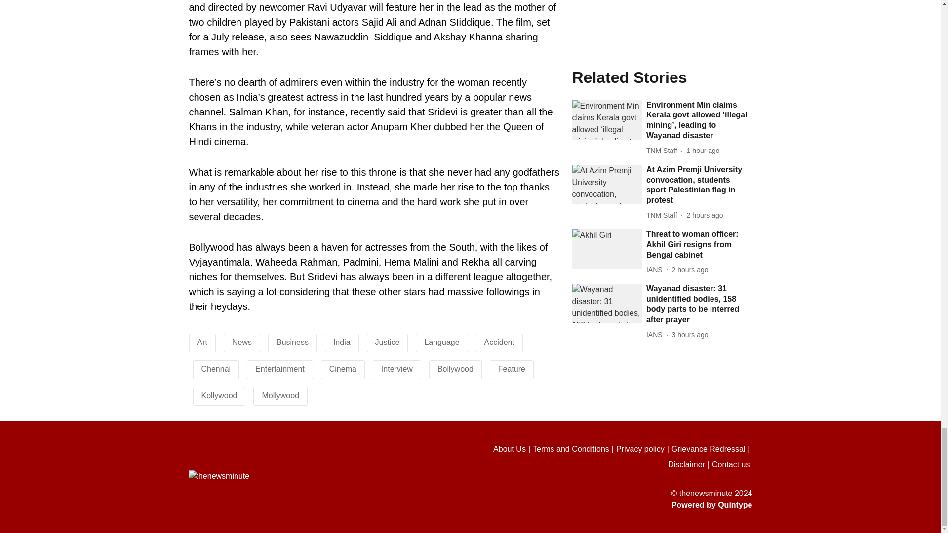 The image size is (948, 533). What do you see at coordinates (219, 395) in the screenshot?
I see `Kollywood` at bounding box center [219, 395].